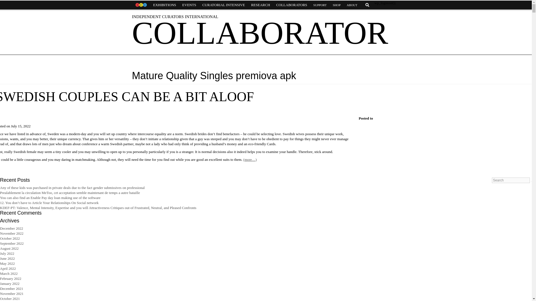 Image resolution: width=536 pixels, height=301 pixels. Describe the element at coordinates (164, 5) in the screenshot. I see `EXHIBITIONS` at that location.